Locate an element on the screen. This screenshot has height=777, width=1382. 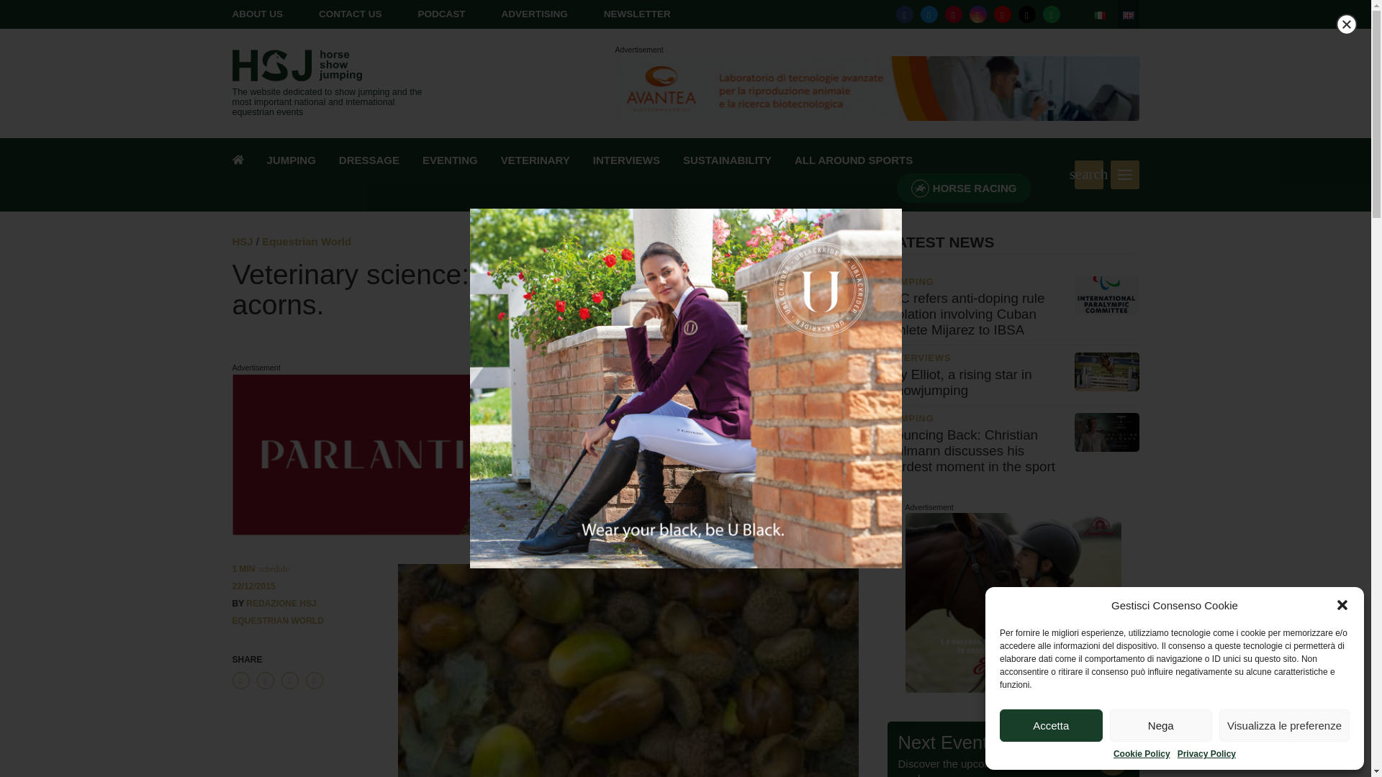
Accetta is located at coordinates (1051, 725).